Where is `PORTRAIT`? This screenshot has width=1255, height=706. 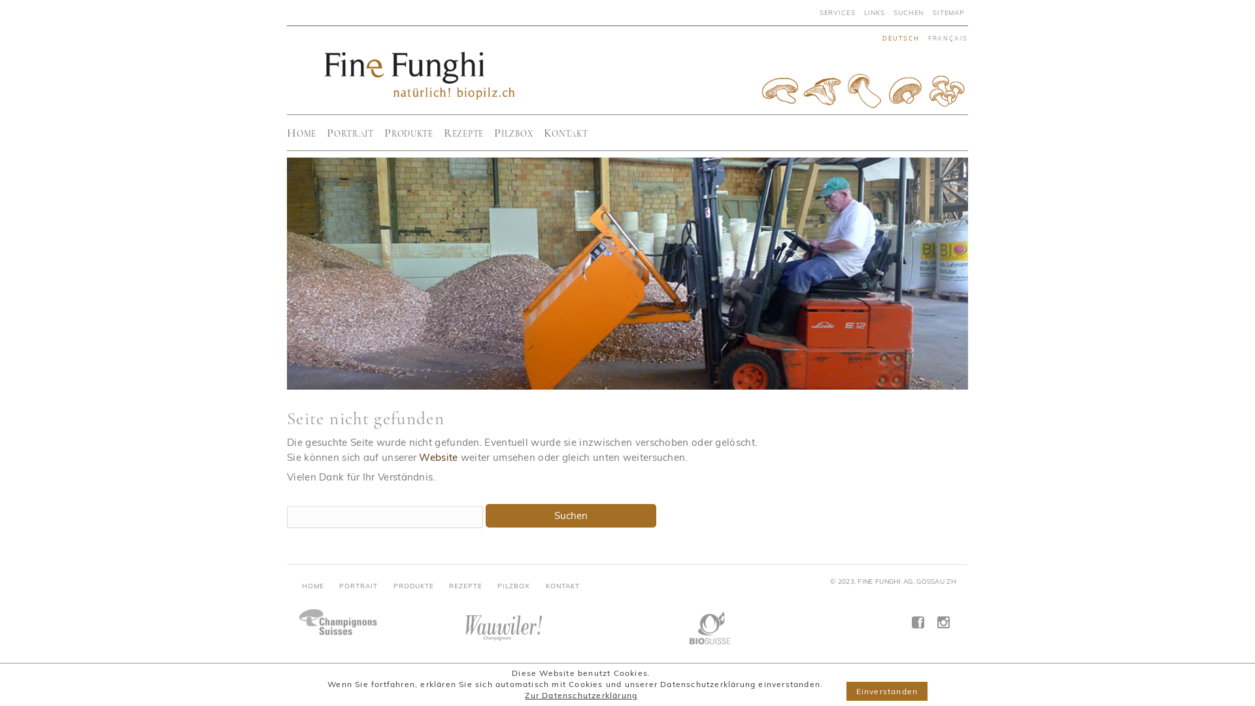
PORTRAIT is located at coordinates (358, 586).